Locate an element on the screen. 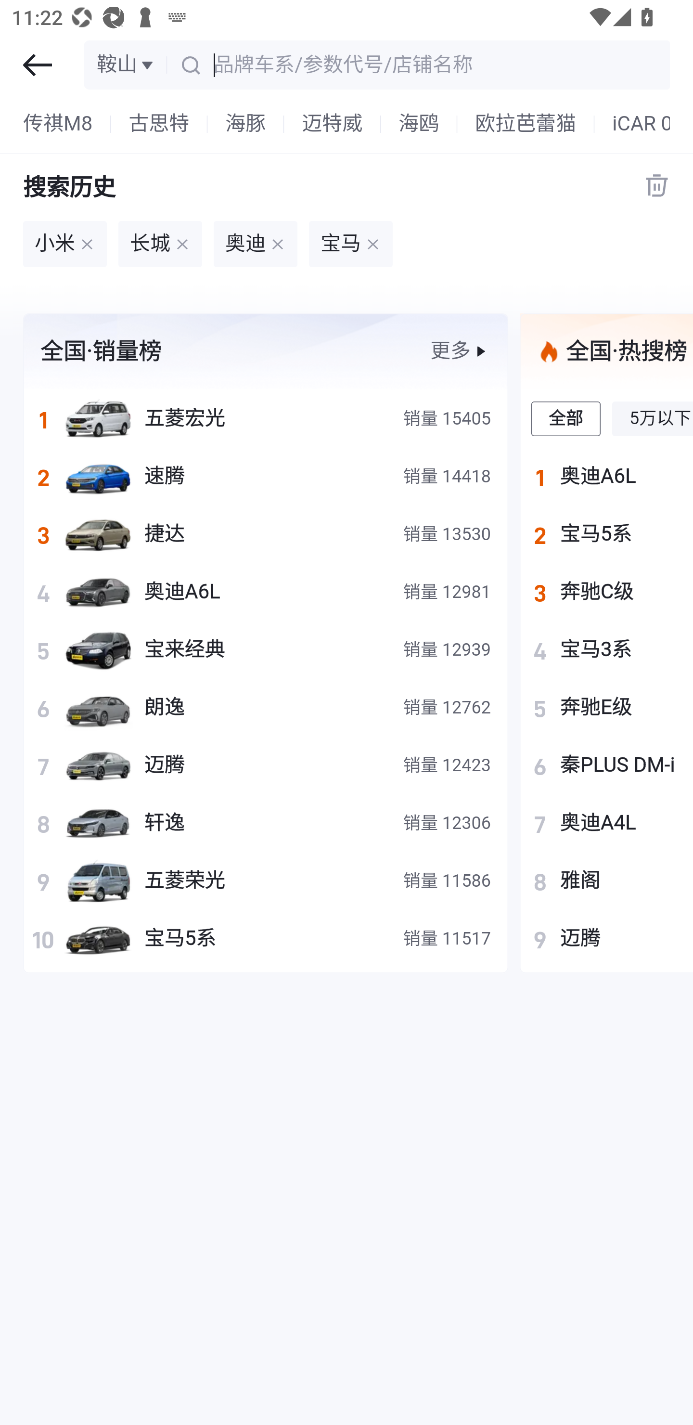 This screenshot has height=1425, width=693. 9迈腾1.18-21.38万 is located at coordinates (606, 938).